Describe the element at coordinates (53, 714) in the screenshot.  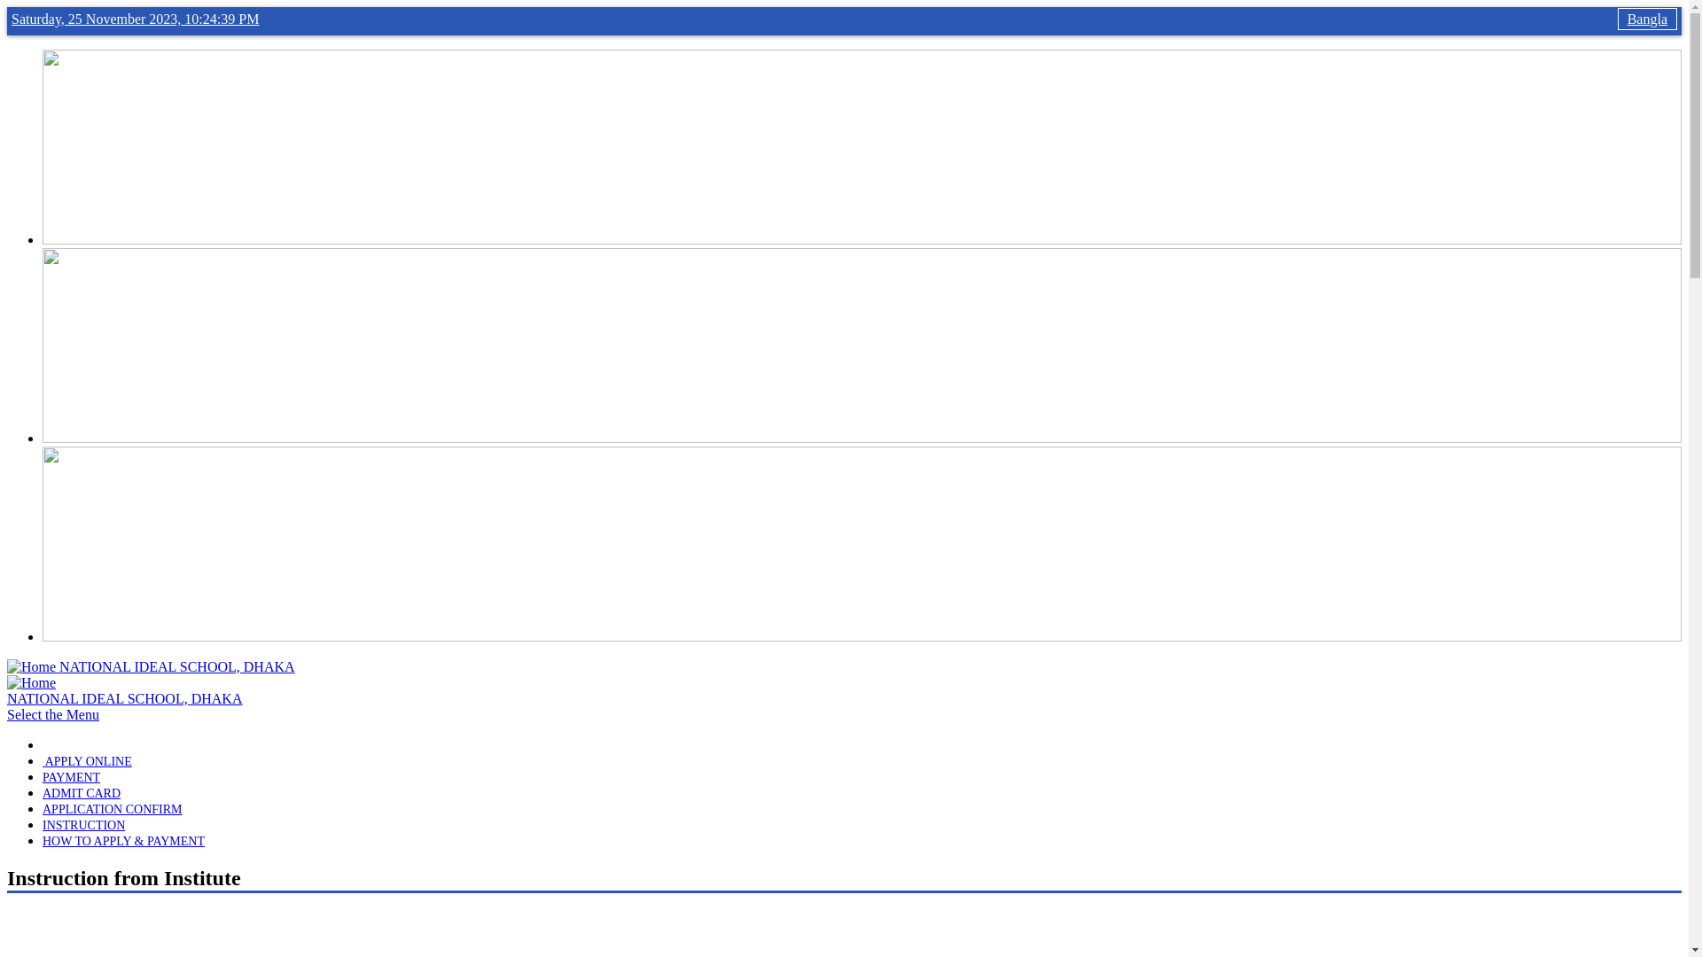
I see `Select the Menu` at that location.